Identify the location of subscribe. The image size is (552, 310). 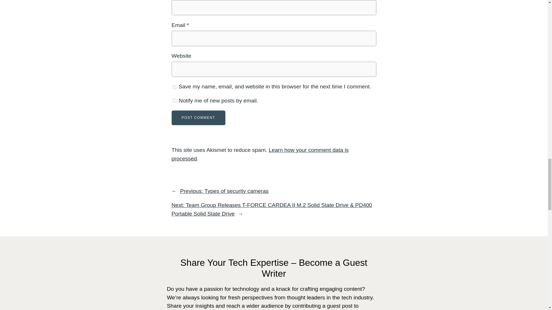
(174, 100).